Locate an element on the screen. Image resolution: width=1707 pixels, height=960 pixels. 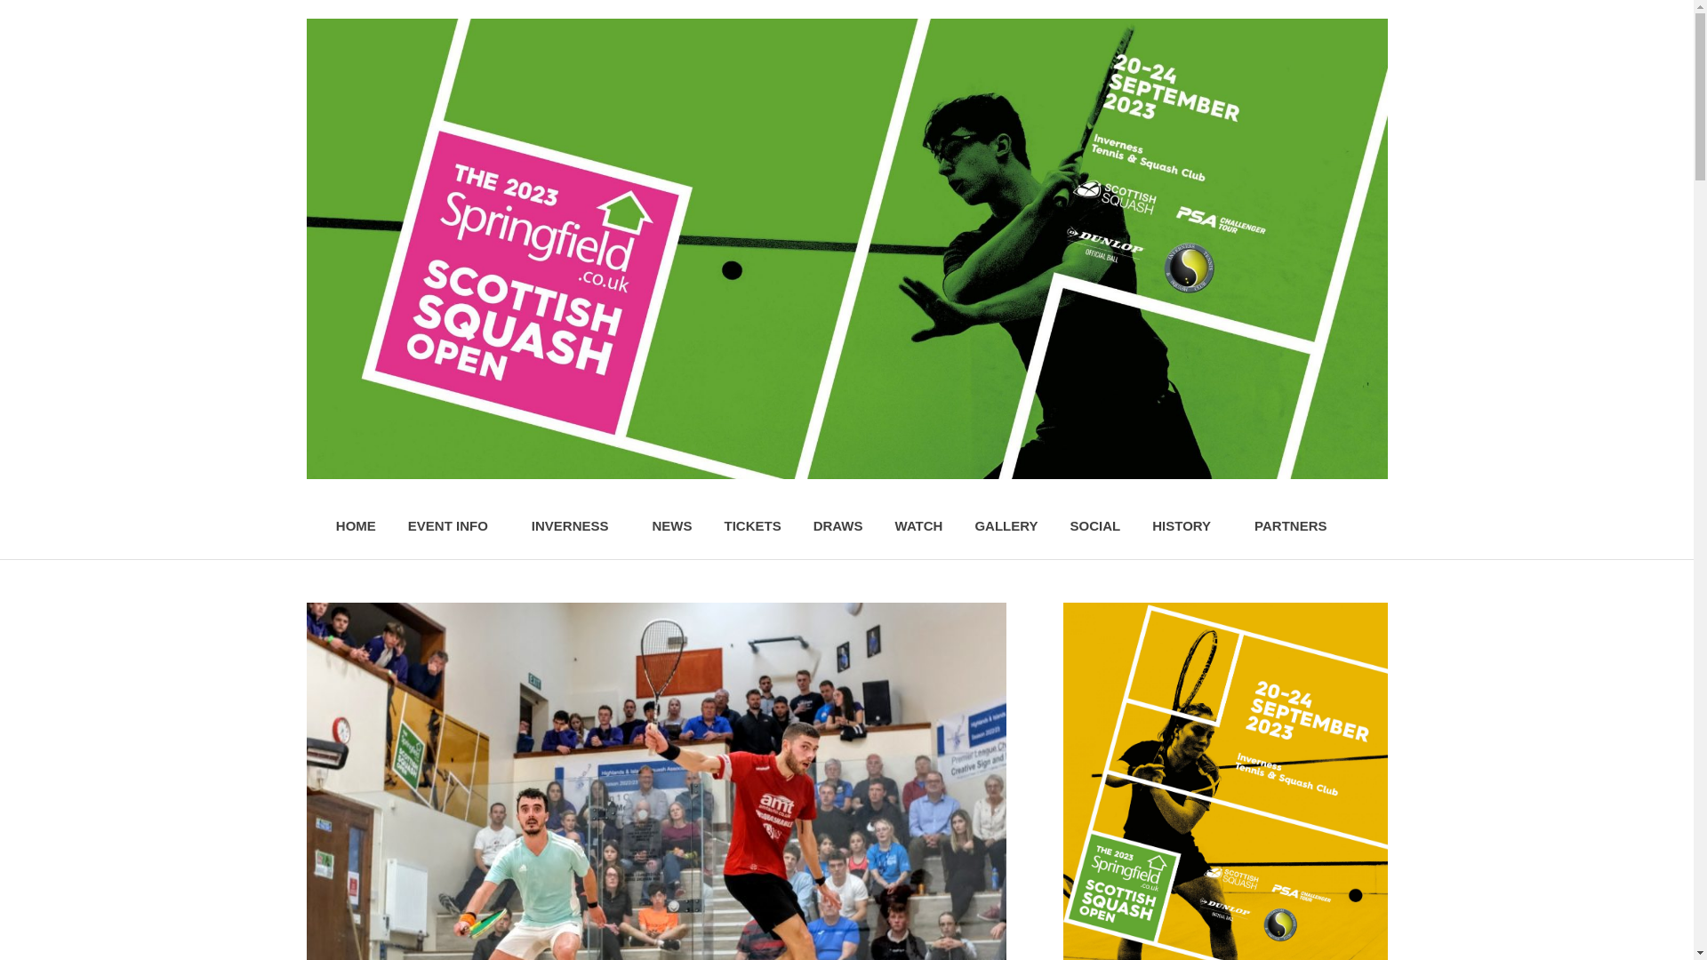
SEARCH is located at coordinates (1364, 524).